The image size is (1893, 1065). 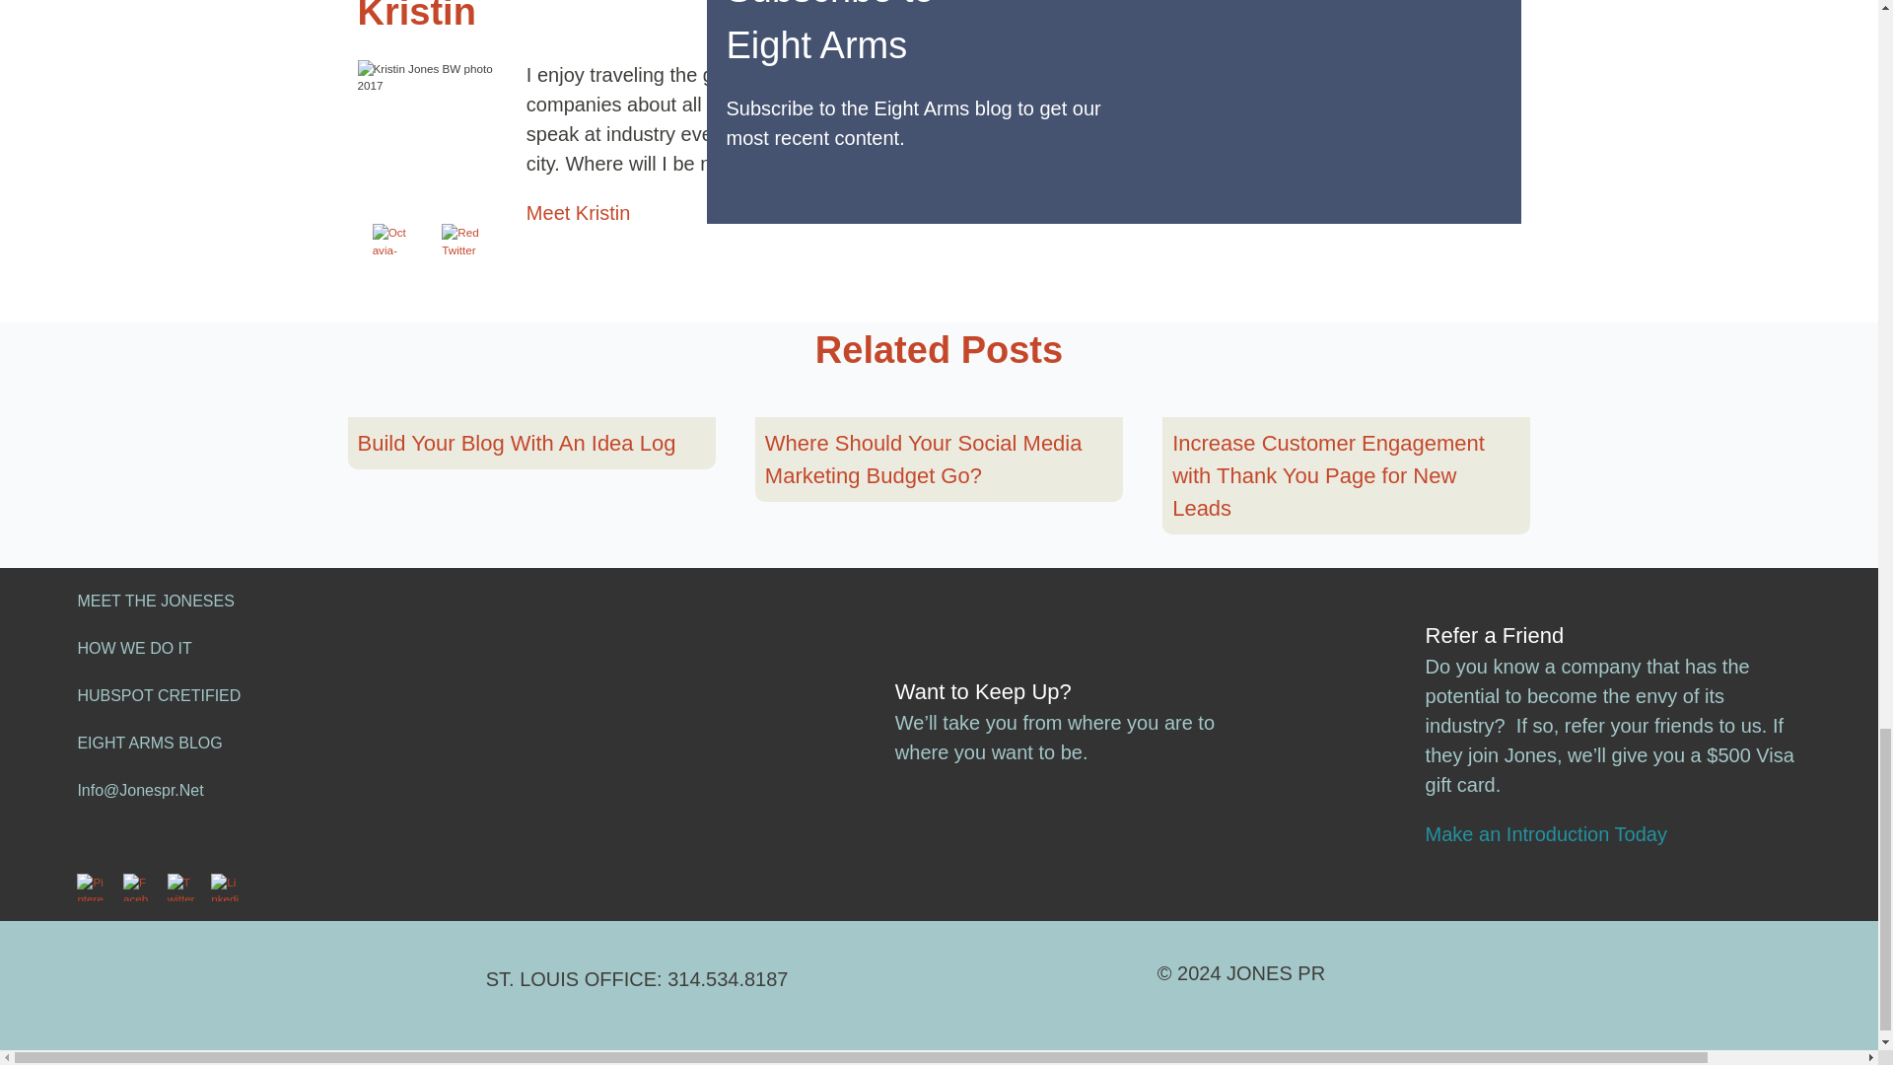 What do you see at coordinates (134, 649) in the screenshot?
I see `HOW WE DO IT` at bounding box center [134, 649].